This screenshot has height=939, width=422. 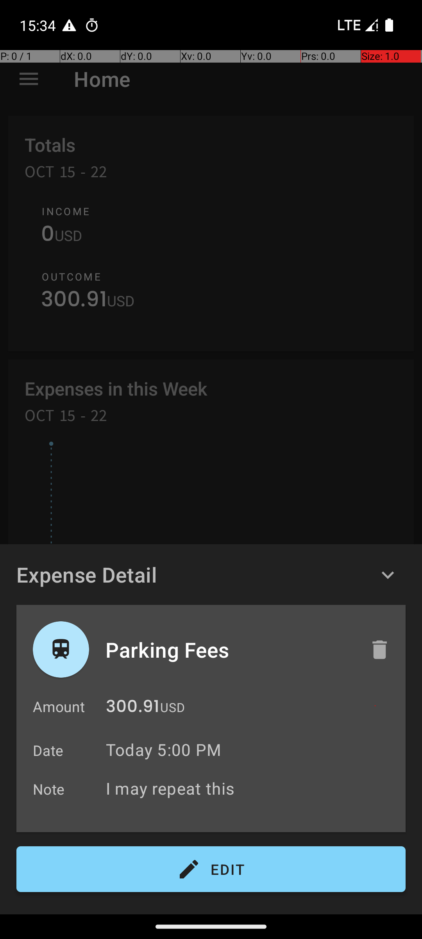 What do you see at coordinates (48, 750) in the screenshot?
I see `Date` at bounding box center [48, 750].